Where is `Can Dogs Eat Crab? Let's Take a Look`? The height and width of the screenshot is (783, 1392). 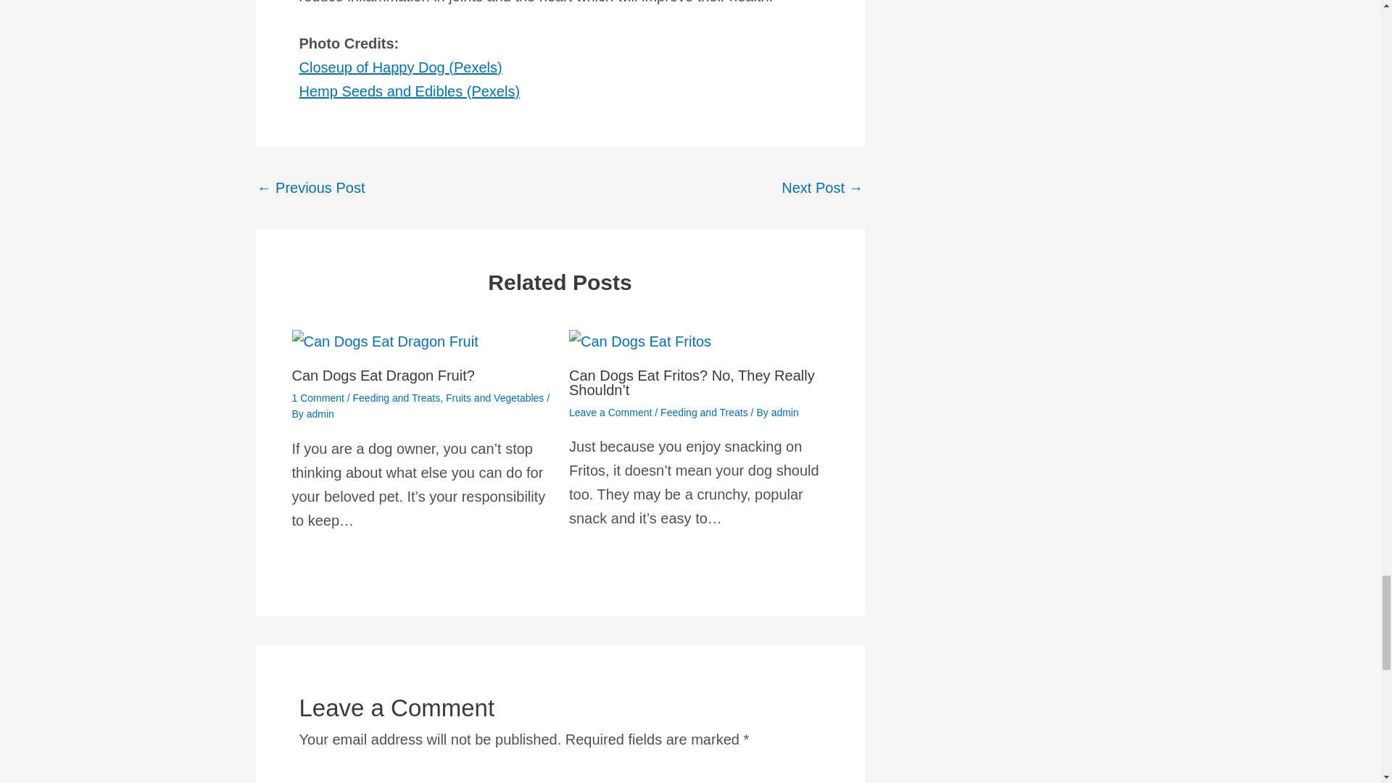
Can Dogs Eat Crab? Let's Take a Look is located at coordinates (310, 187).